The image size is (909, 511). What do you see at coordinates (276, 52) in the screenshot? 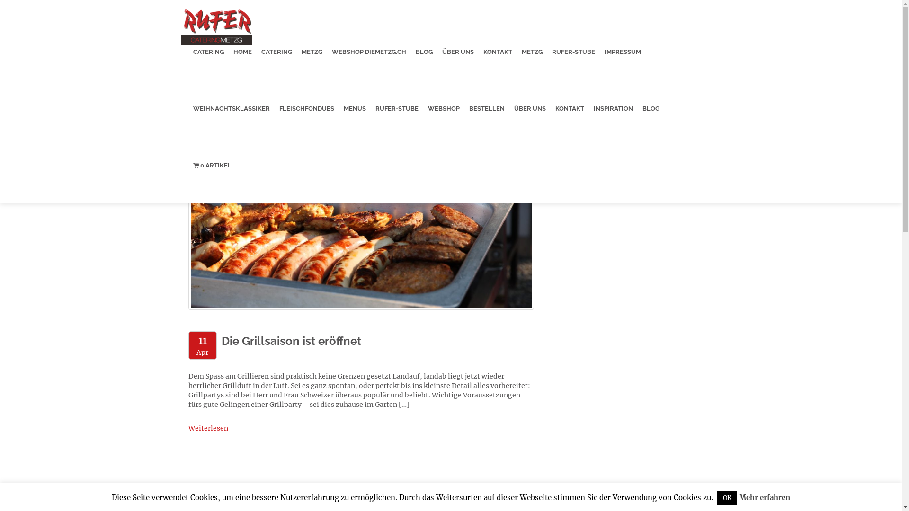
I see `CATERING` at bounding box center [276, 52].